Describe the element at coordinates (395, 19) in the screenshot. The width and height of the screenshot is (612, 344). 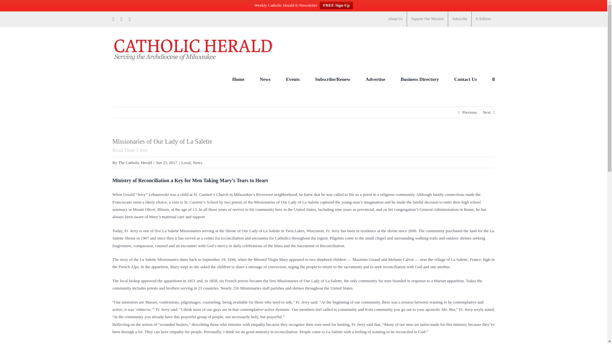
I see `About Us` at that location.